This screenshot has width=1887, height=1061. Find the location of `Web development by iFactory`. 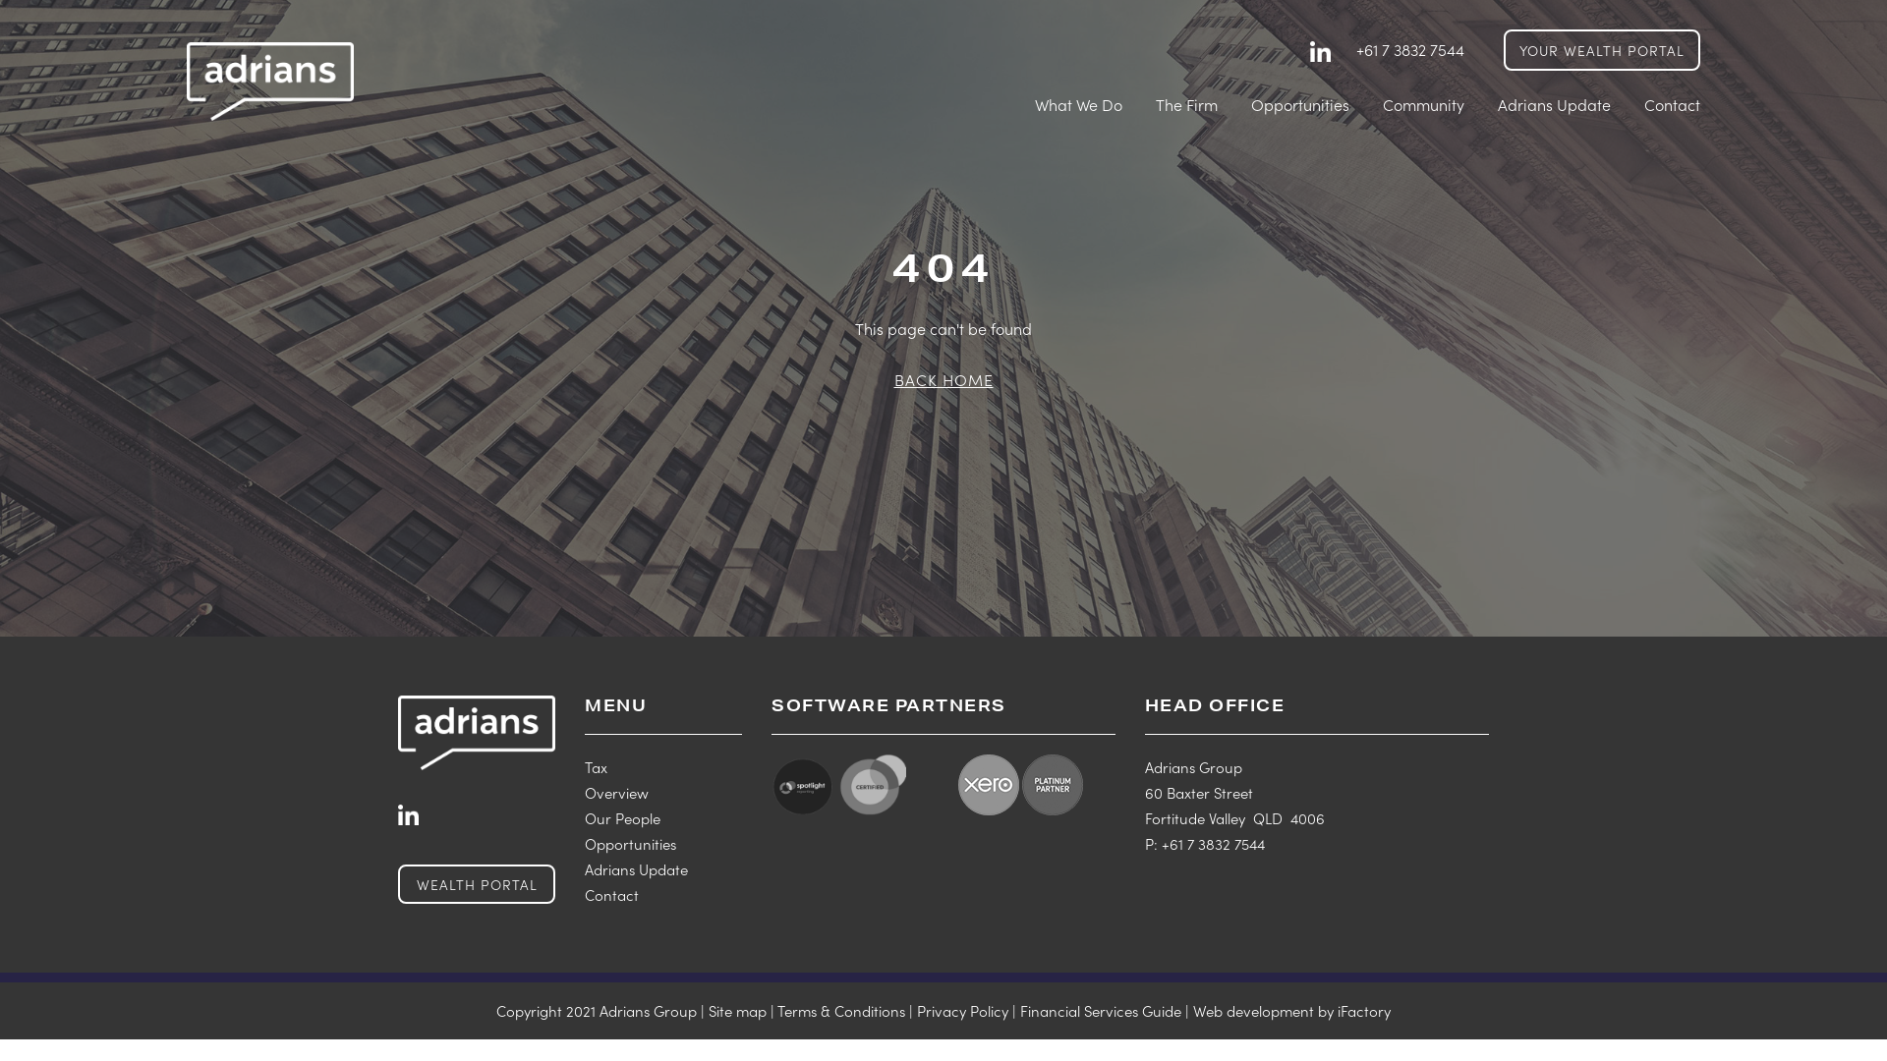

Web development by iFactory is located at coordinates (1291, 1010).